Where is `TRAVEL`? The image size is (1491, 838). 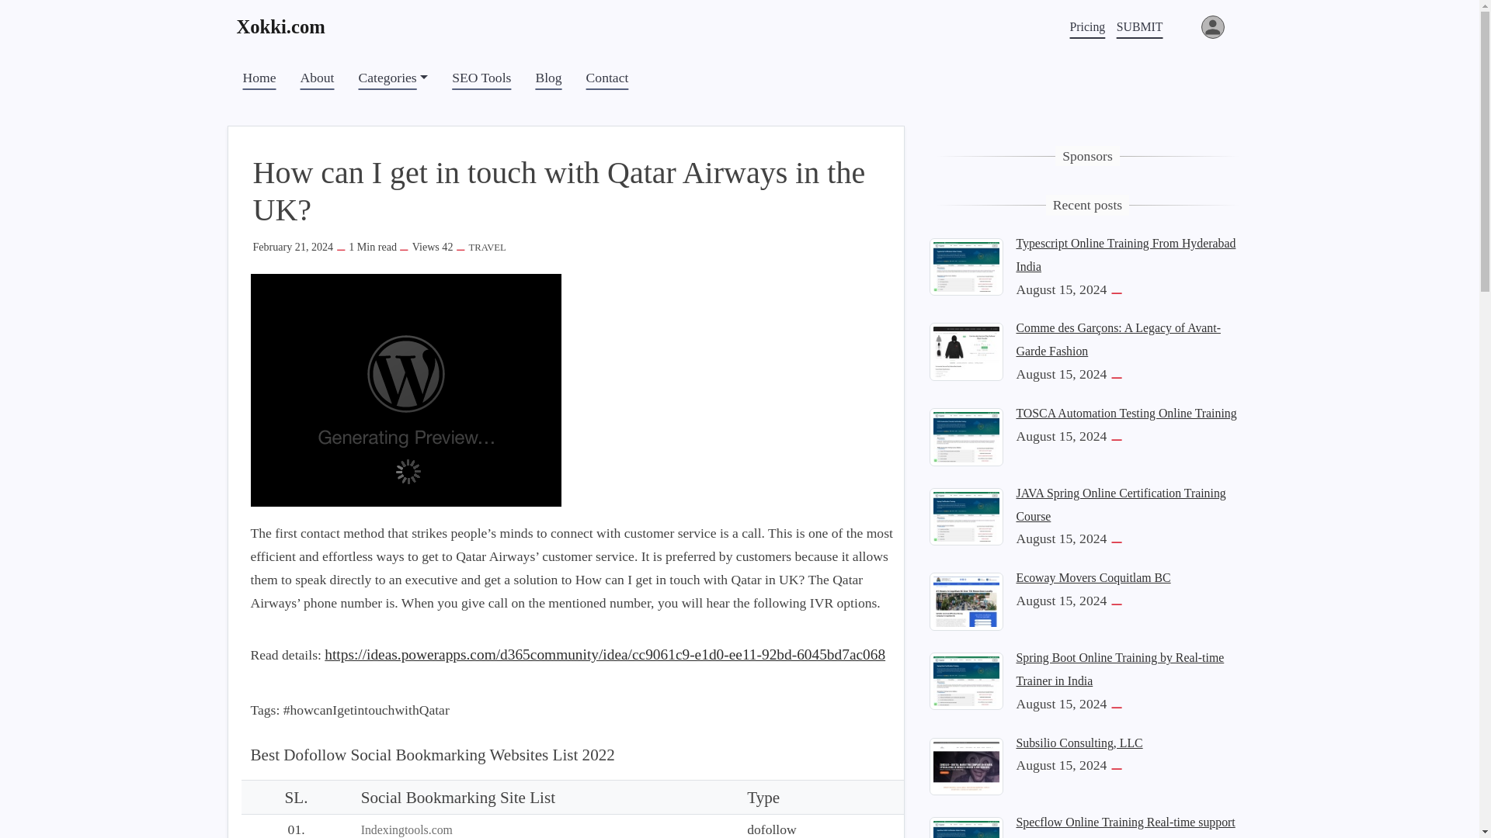
TRAVEL is located at coordinates (488, 248).